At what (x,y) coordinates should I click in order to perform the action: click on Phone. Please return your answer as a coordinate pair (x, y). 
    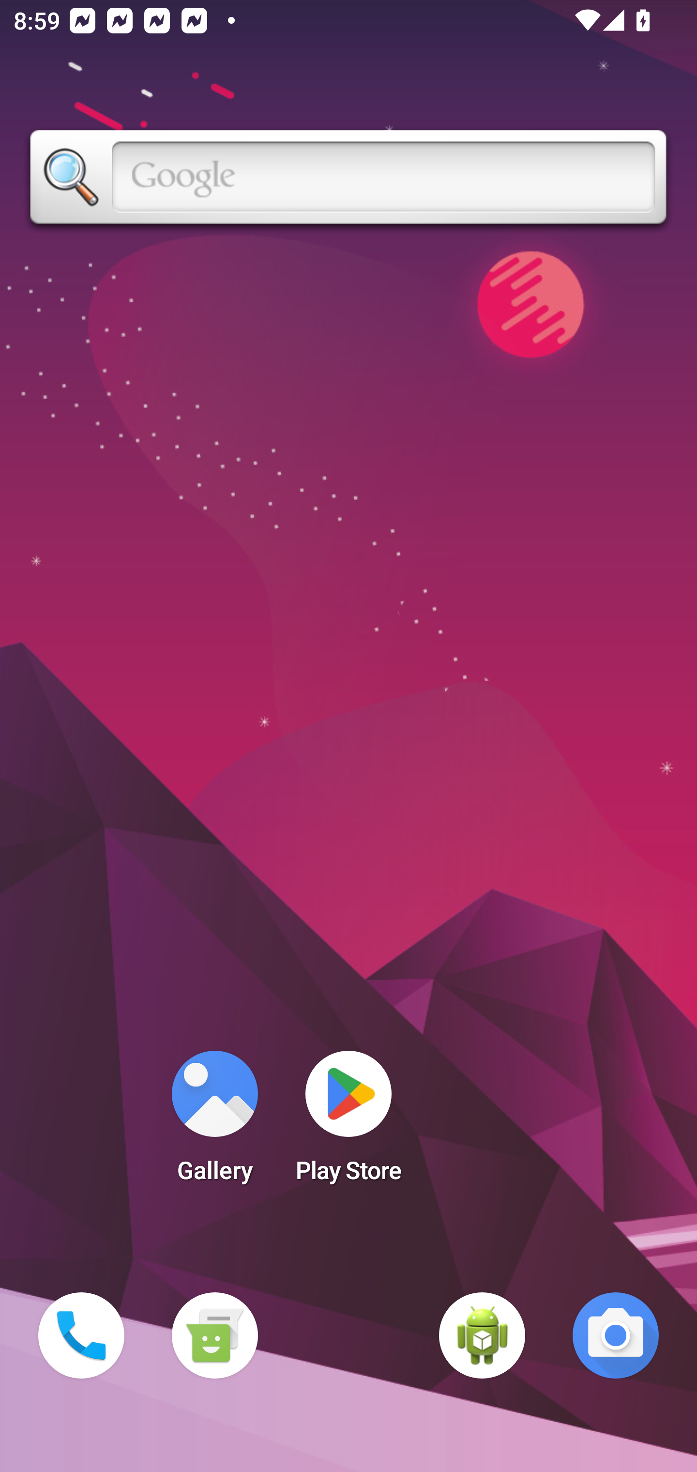
    Looking at the image, I should click on (81, 1335).